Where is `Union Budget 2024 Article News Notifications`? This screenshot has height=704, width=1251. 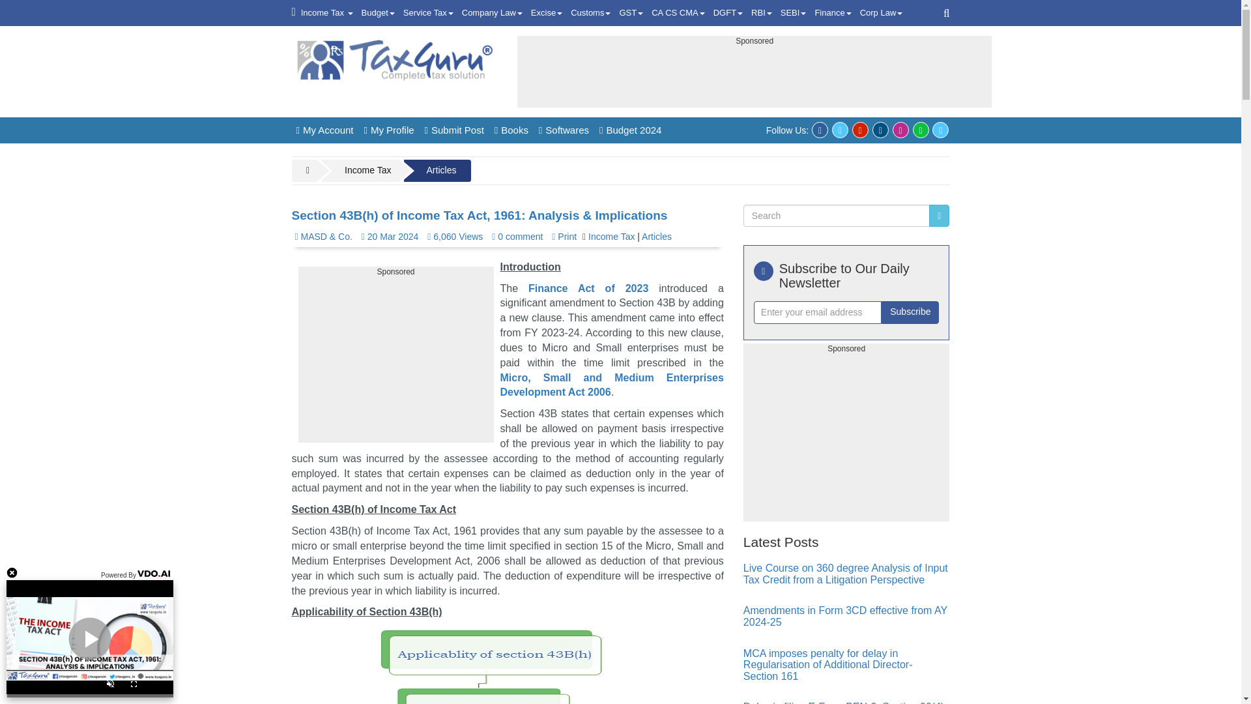
Union Budget 2024 Article News Notifications is located at coordinates (378, 13).